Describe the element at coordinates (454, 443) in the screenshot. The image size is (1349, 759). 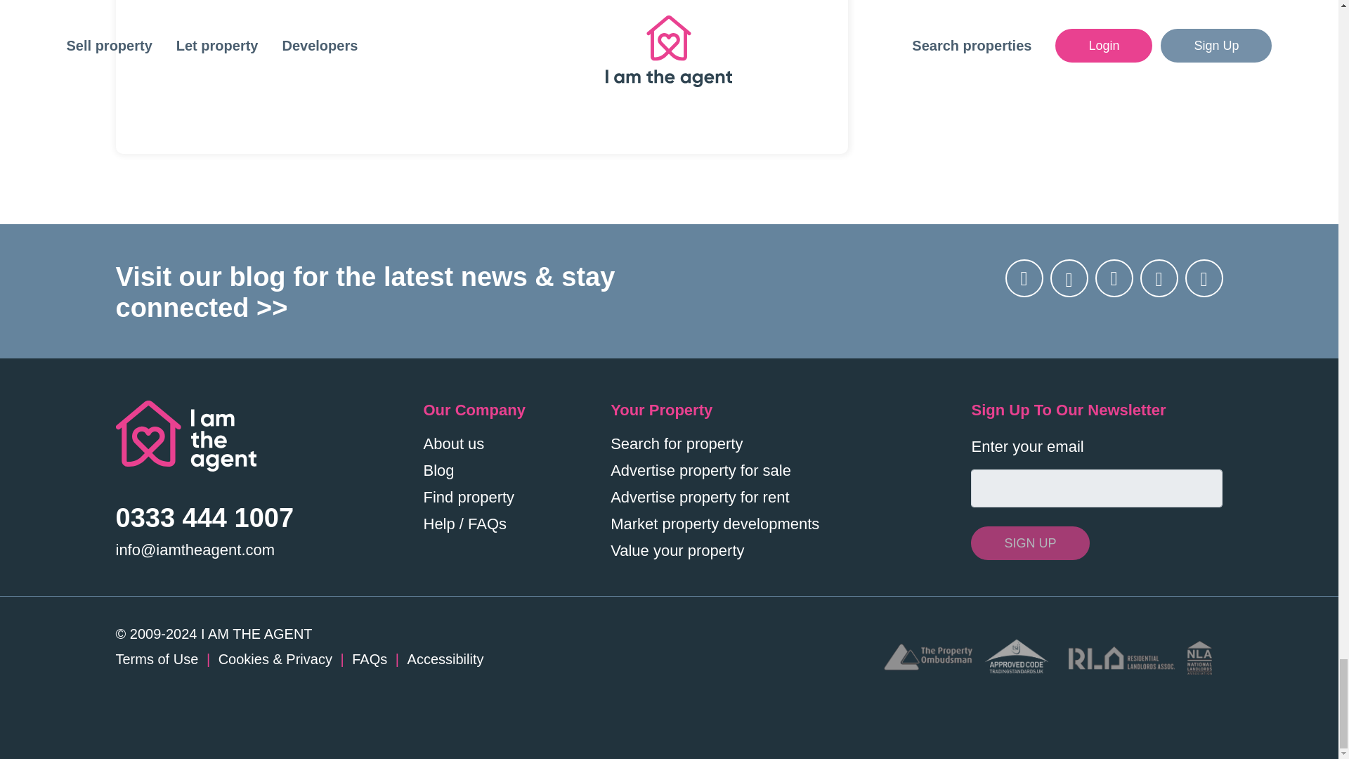
I see `About us` at that location.